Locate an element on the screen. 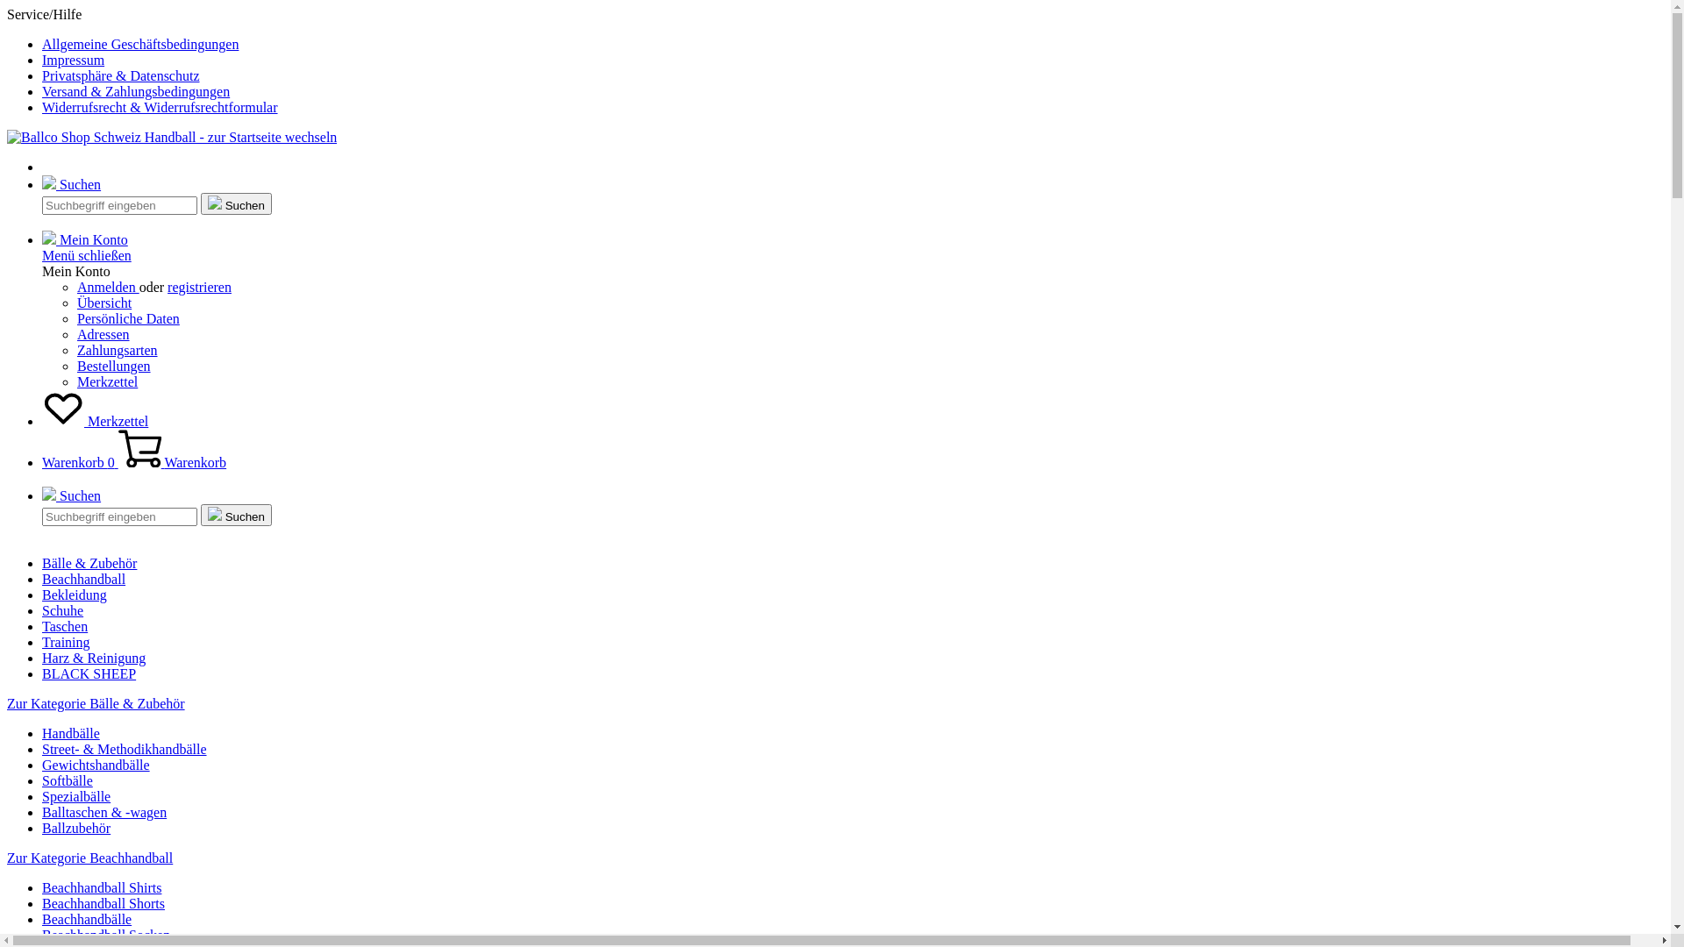  Versand & Zahlungsbedingungen is located at coordinates (136, 91).